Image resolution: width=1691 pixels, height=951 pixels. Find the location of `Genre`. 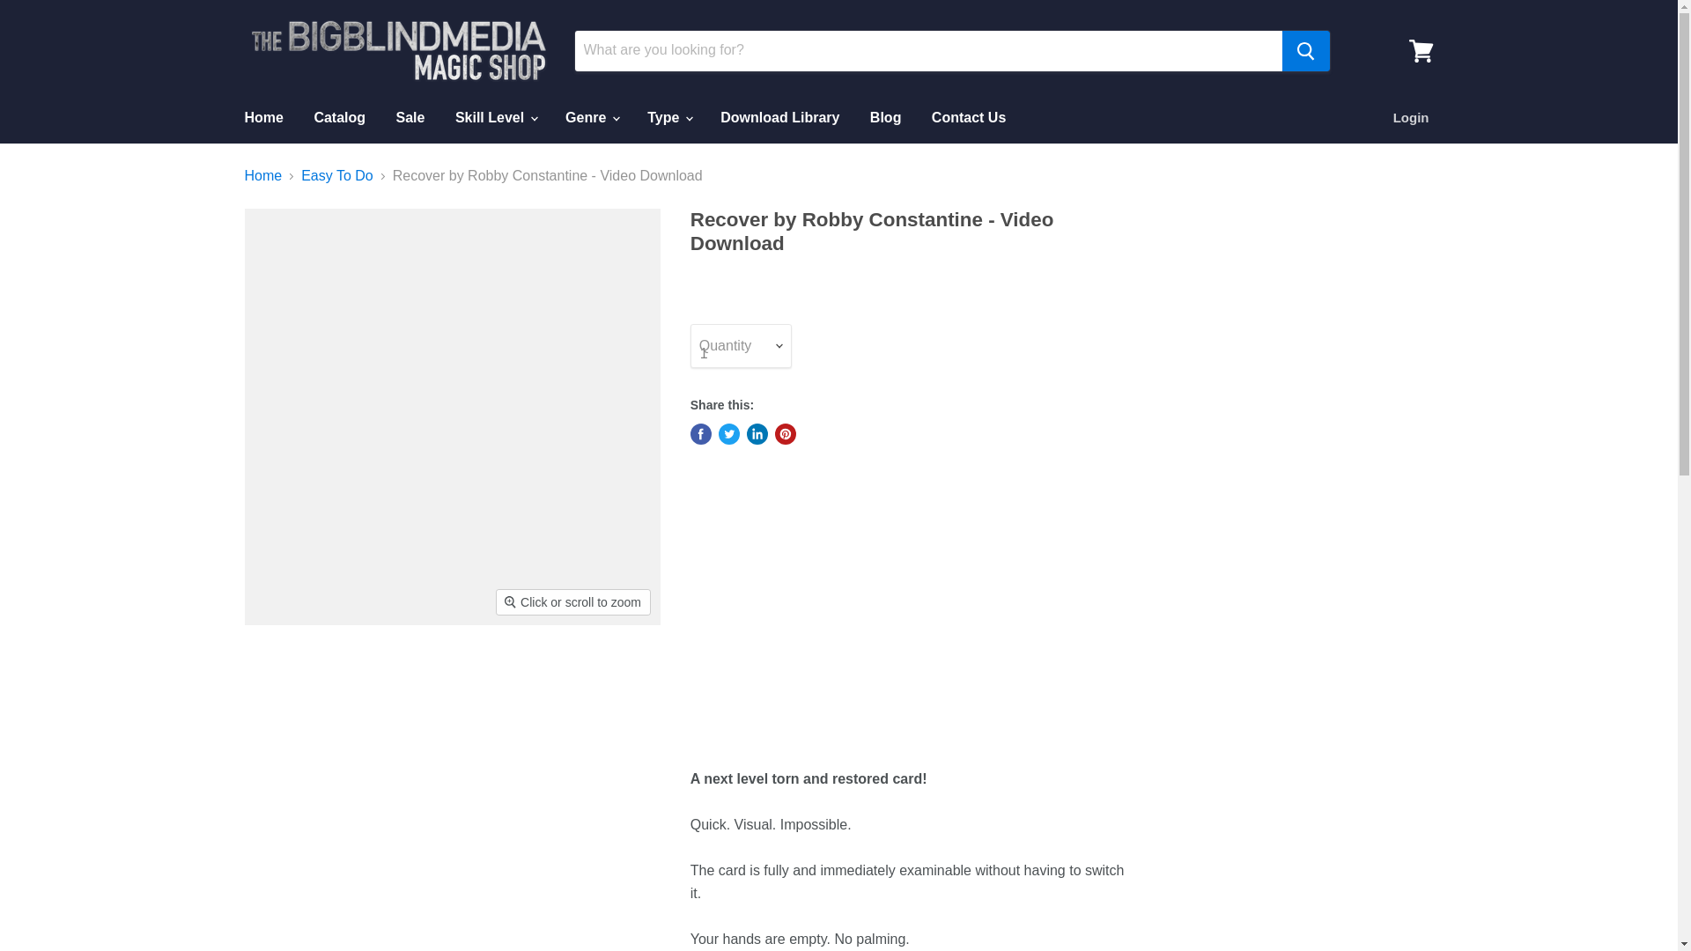

Genre is located at coordinates (592, 118).